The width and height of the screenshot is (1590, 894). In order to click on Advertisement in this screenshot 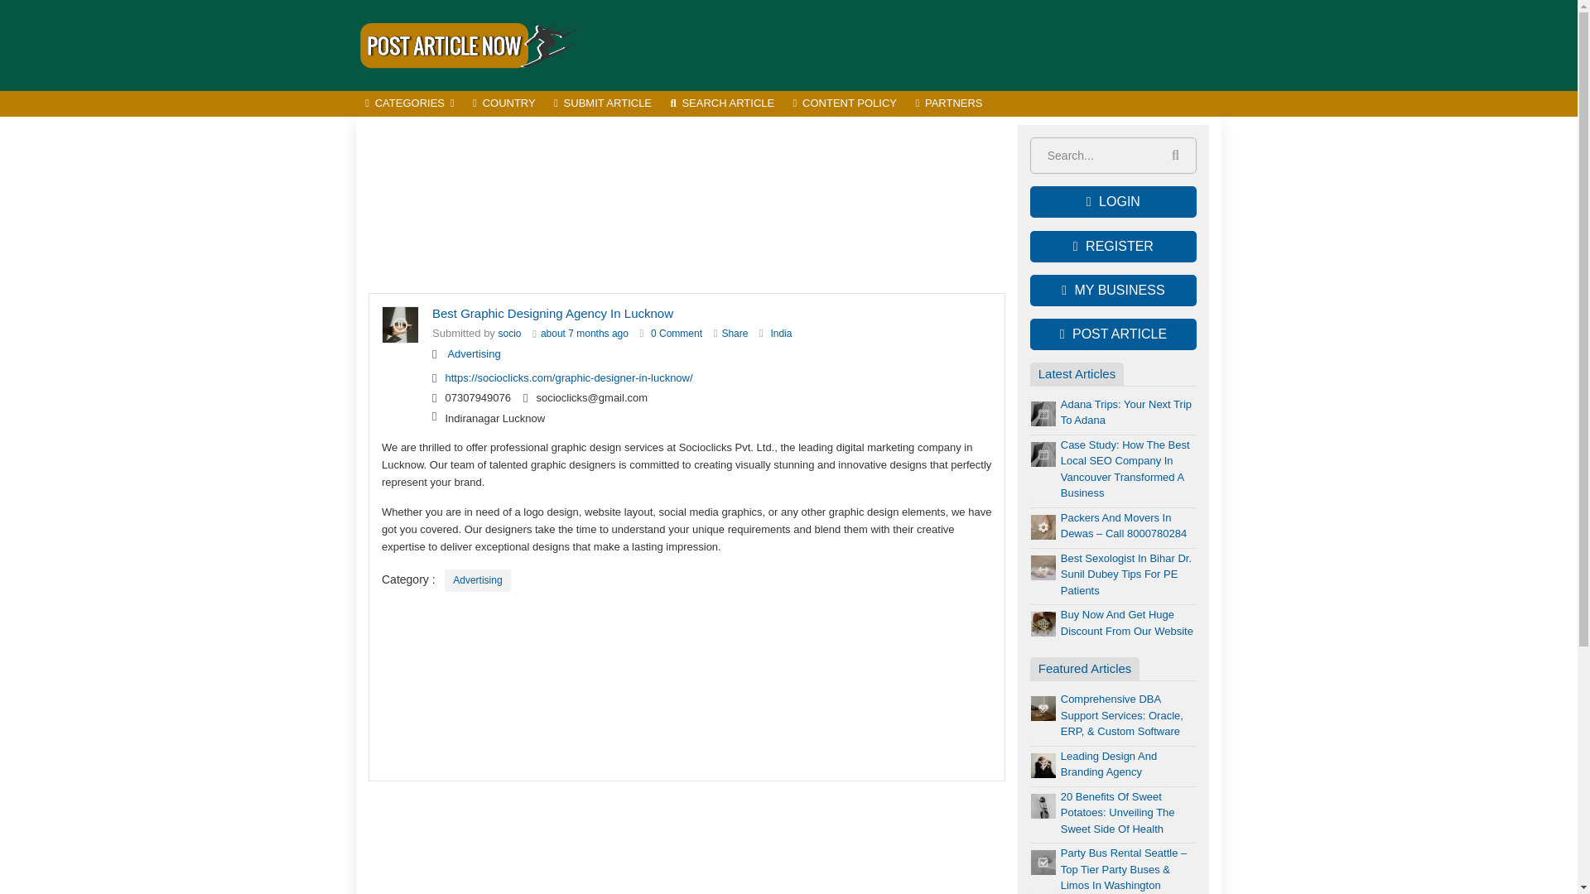, I will do `click(919, 45)`.